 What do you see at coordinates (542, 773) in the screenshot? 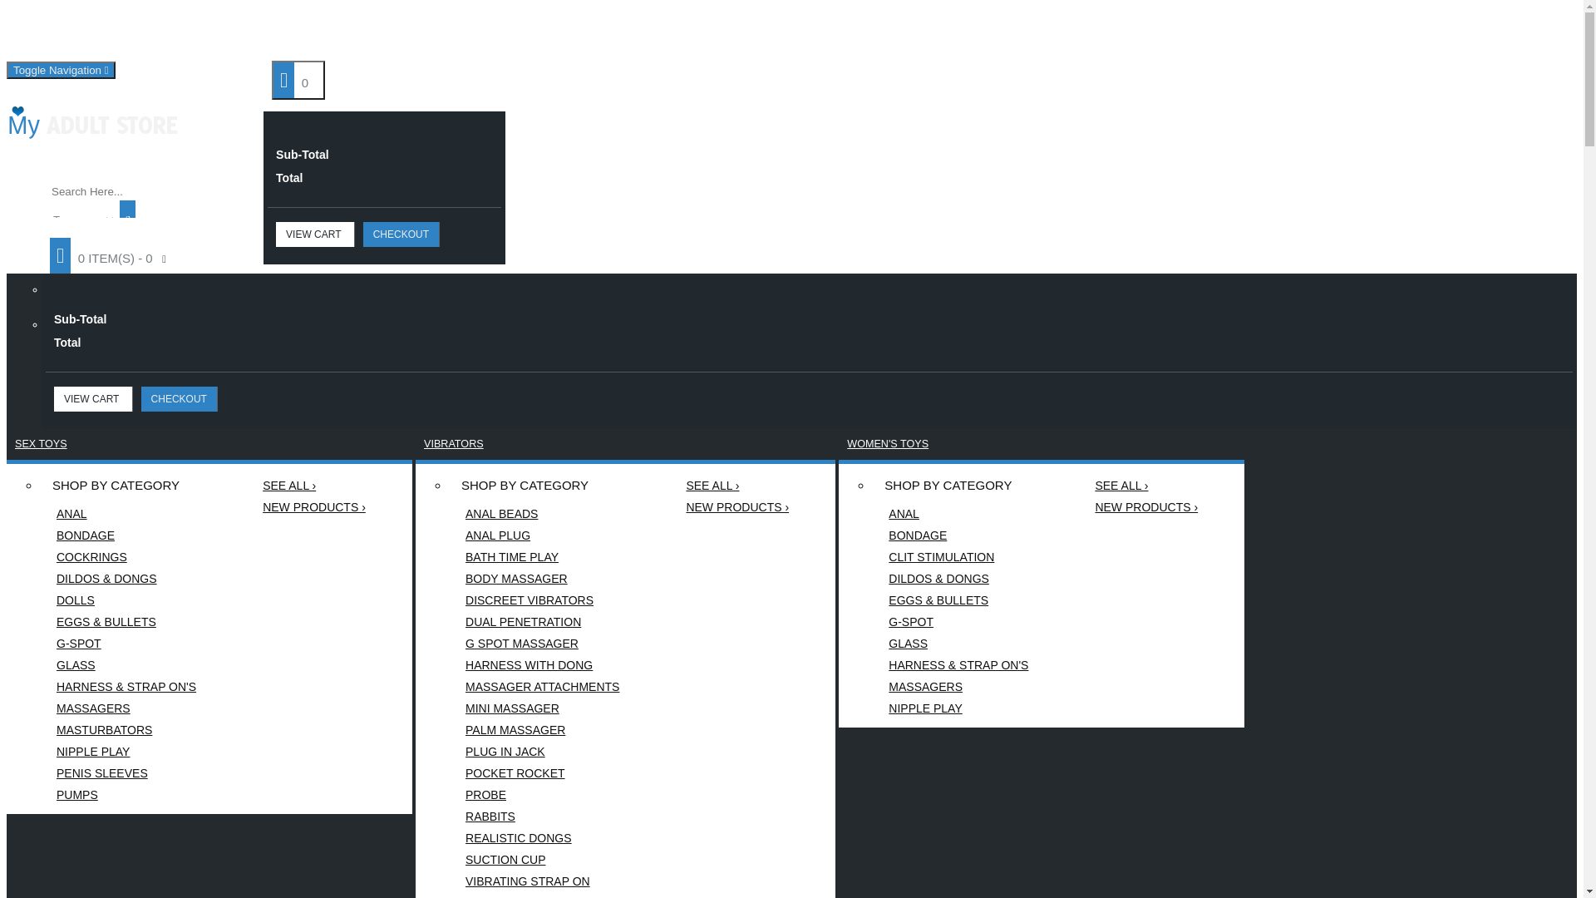
I see `POCKET ROCKET` at bounding box center [542, 773].